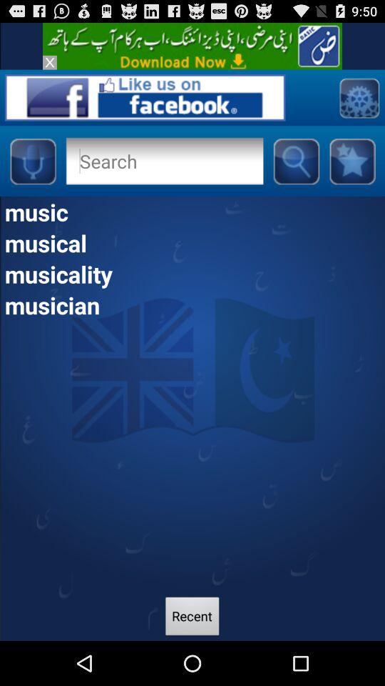 This screenshot has width=385, height=686. Describe the element at coordinates (145, 97) in the screenshot. I see `facebook page link` at that location.